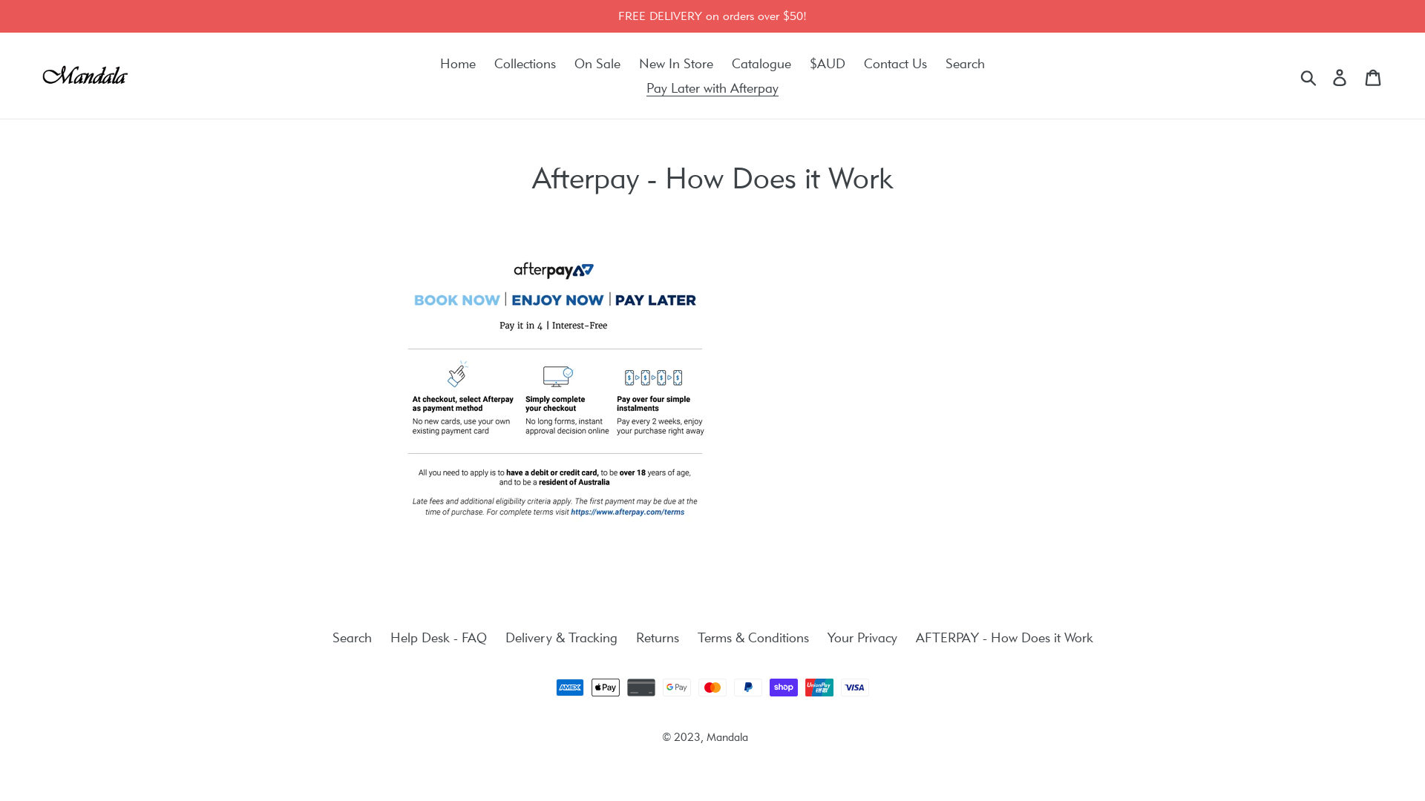 The height and width of the screenshot is (801, 1425). I want to click on Your Privacy, so click(862, 638).